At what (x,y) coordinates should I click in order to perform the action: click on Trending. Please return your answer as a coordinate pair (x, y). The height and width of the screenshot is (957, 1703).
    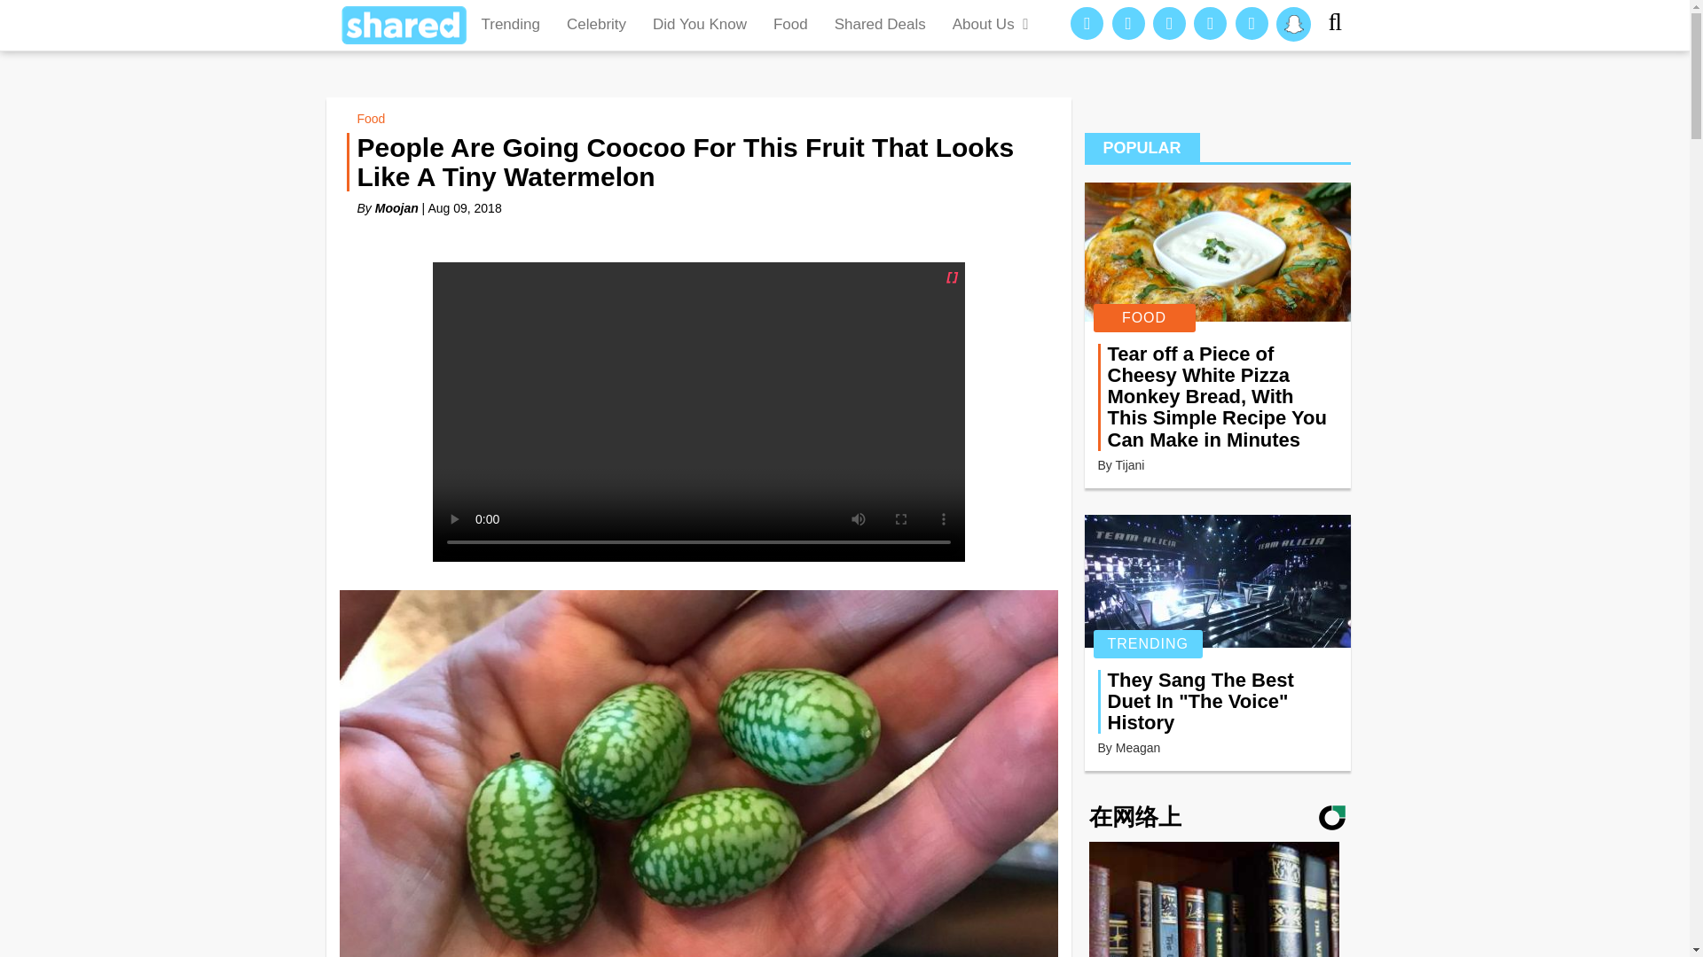
    Looking at the image, I should click on (511, 25).